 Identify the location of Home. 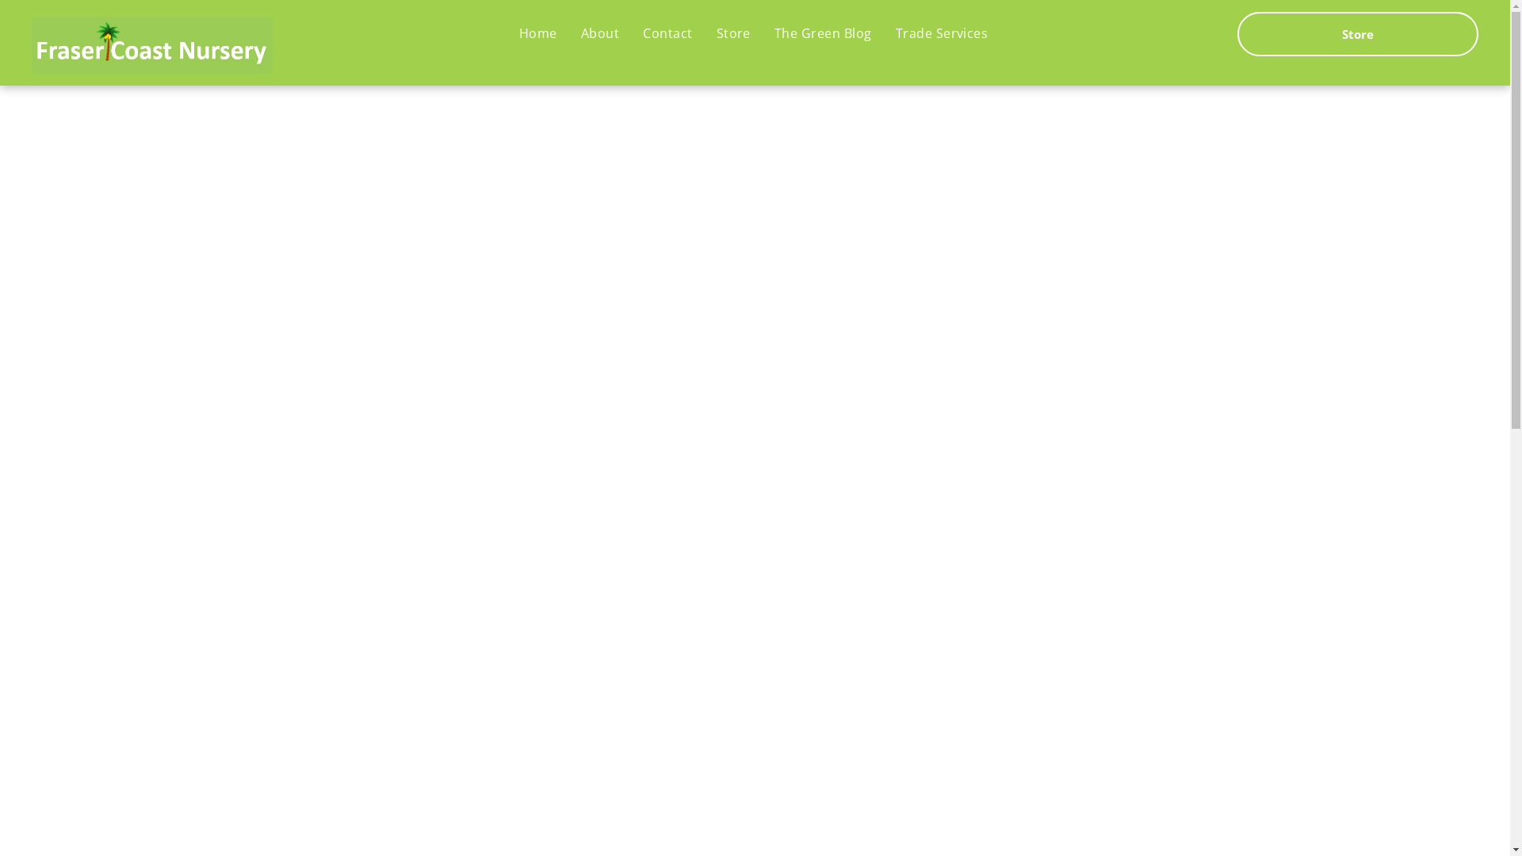
(538, 33).